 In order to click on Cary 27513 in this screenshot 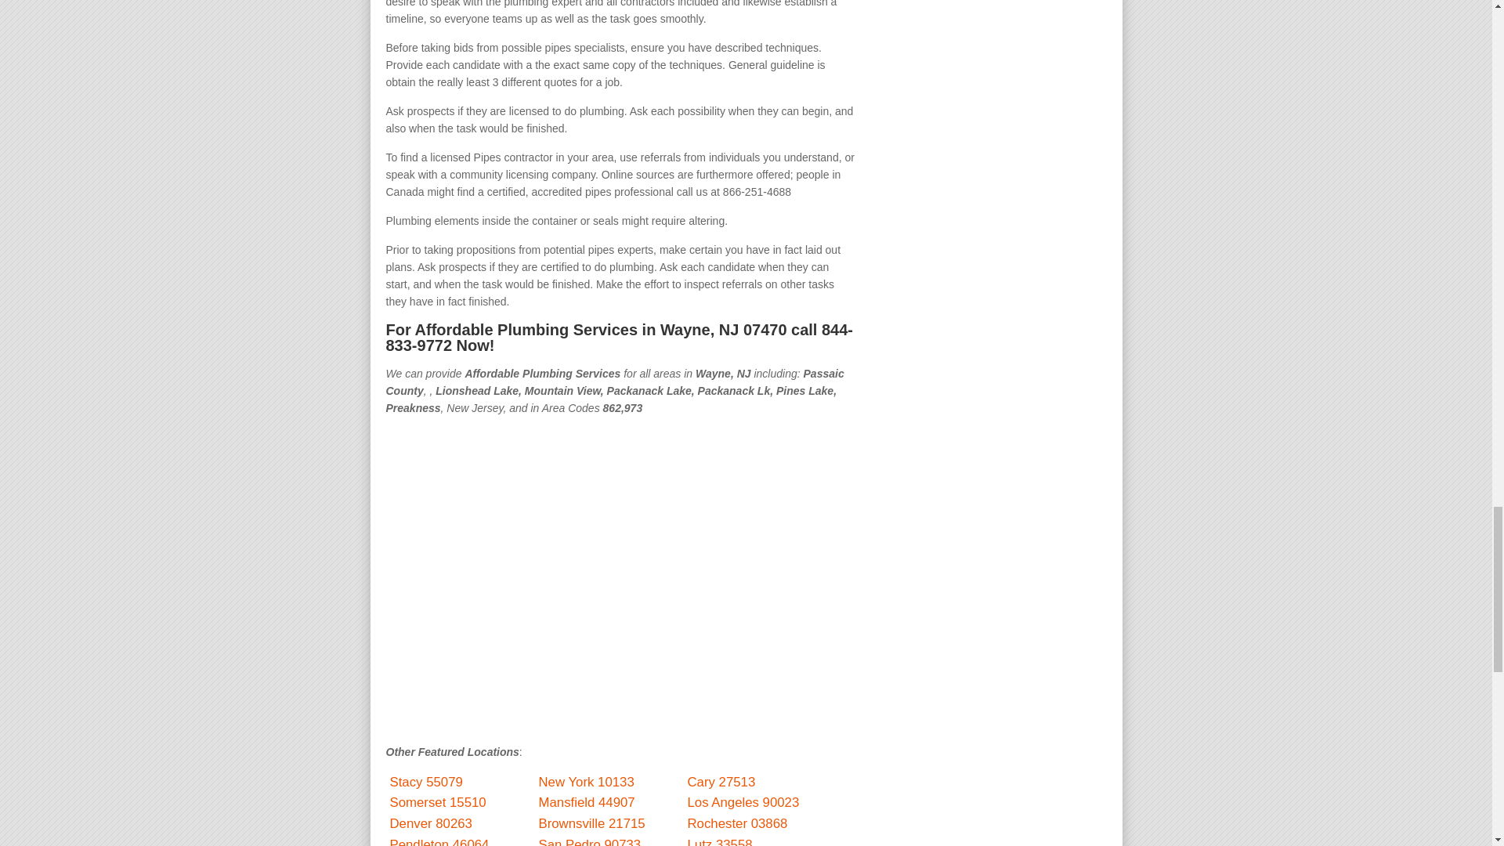, I will do `click(721, 781)`.